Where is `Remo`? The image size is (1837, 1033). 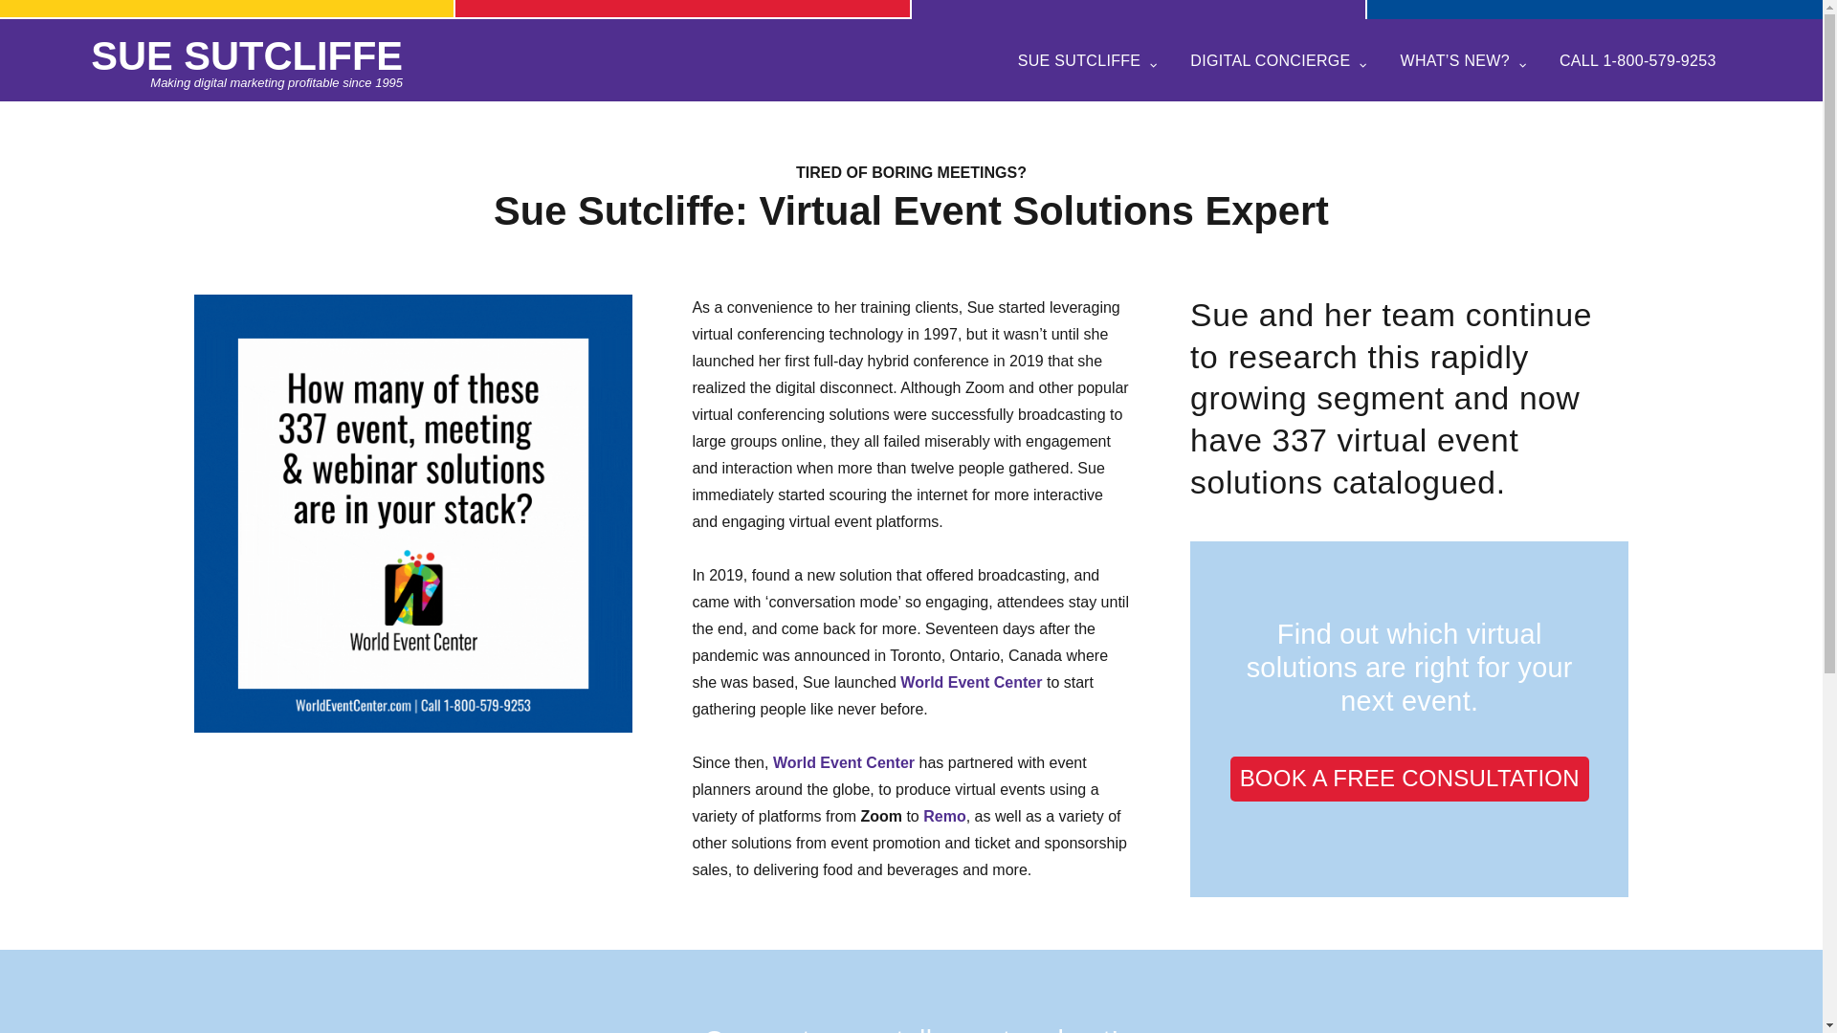 Remo is located at coordinates (944, 815).